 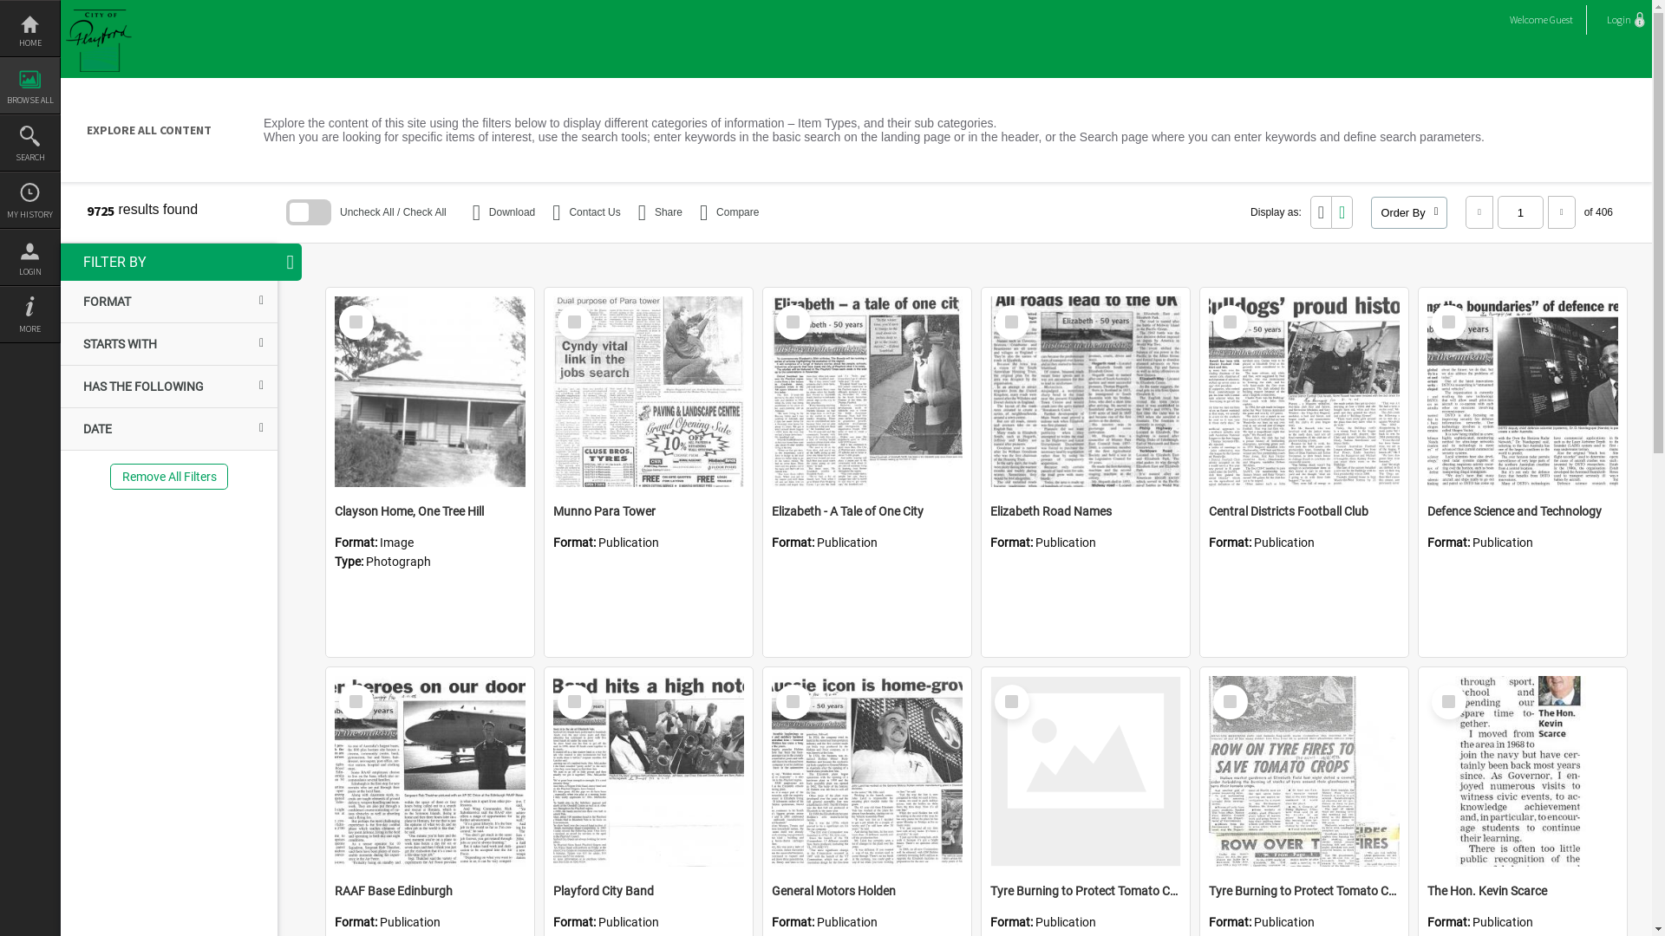 I want to click on SEARCH, so click(x=29, y=143).